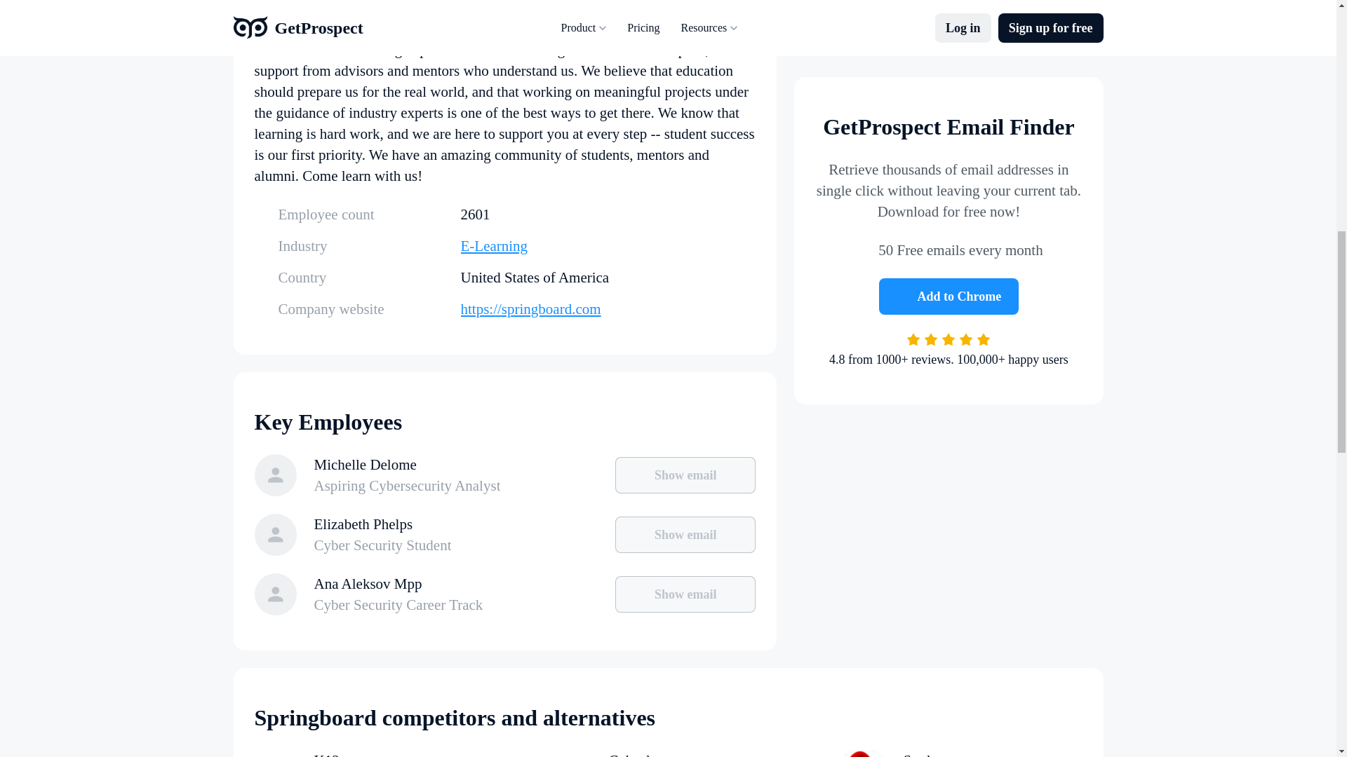  Describe the element at coordinates (949, 92) in the screenshot. I see `Add to Chrome` at that location.